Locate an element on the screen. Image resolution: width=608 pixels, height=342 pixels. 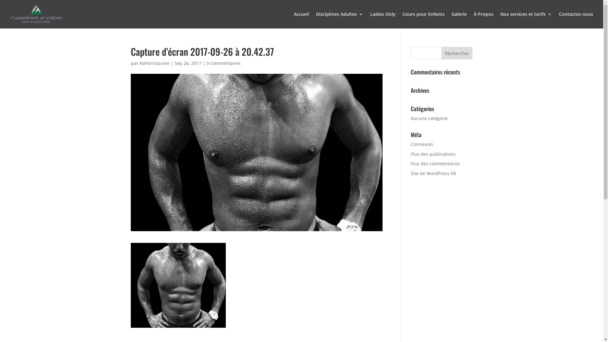
Disciplines Adultes is located at coordinates (339, 20).